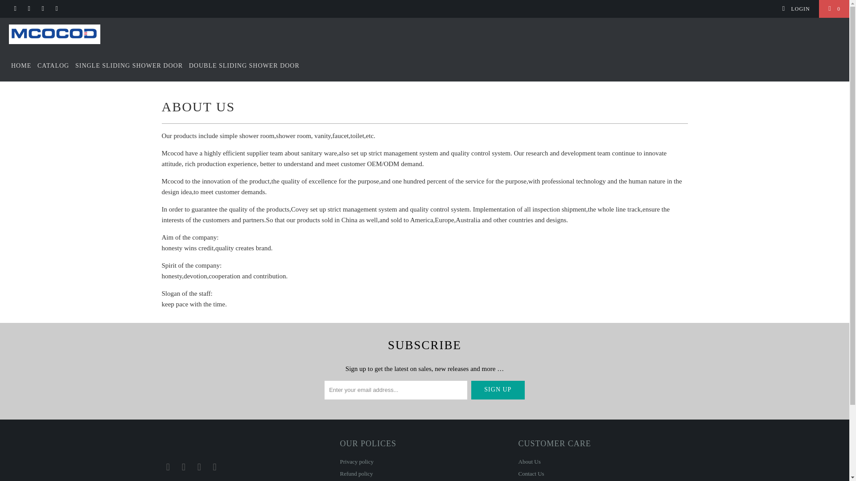 This screenshot has width=856, height=481. I want to click on USMCOCOD.COM on Twitter, so click(168, 467).